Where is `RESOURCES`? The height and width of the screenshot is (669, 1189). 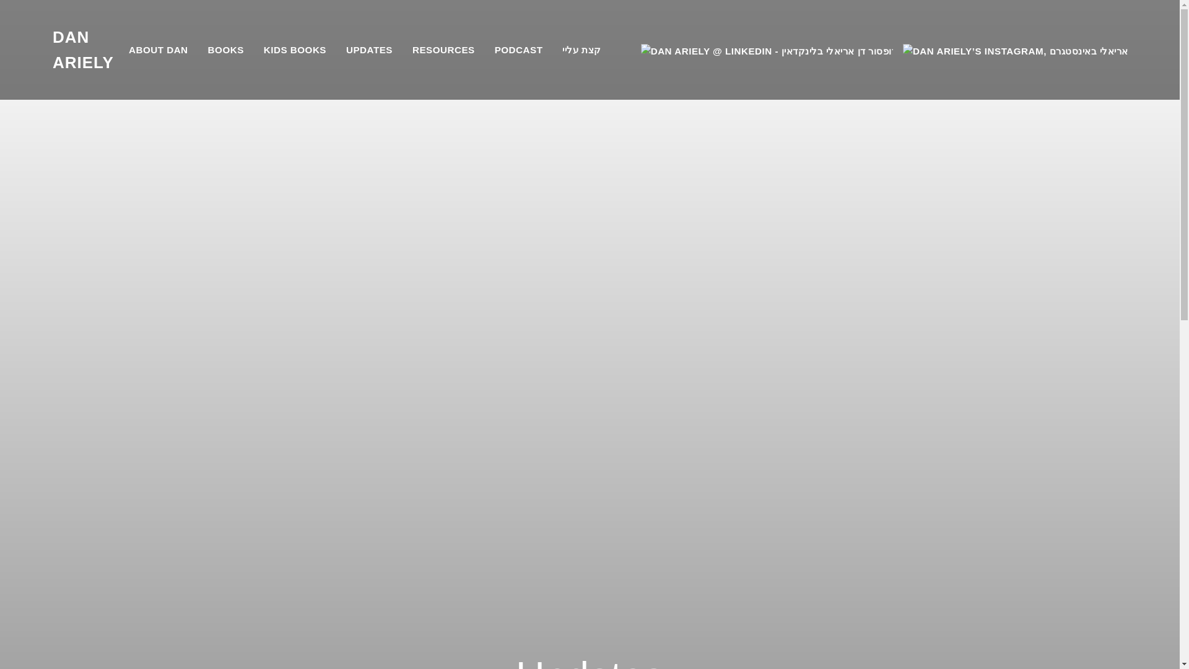
RESOURCES is located at coordinates (443, 50).